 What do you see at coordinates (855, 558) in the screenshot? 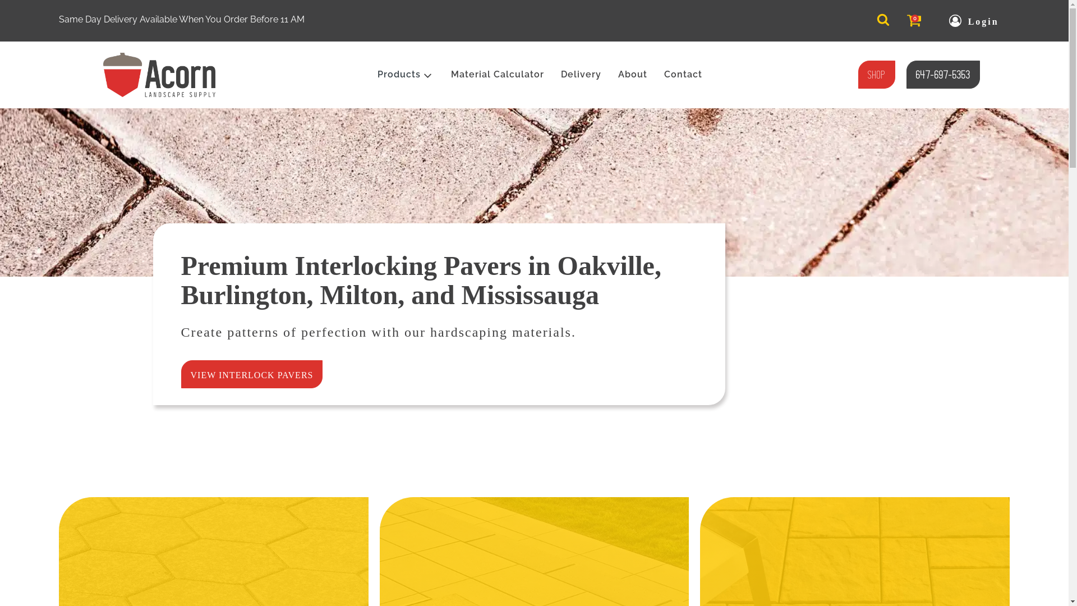
I see `Flagstone` at bounding box center [855, 558].